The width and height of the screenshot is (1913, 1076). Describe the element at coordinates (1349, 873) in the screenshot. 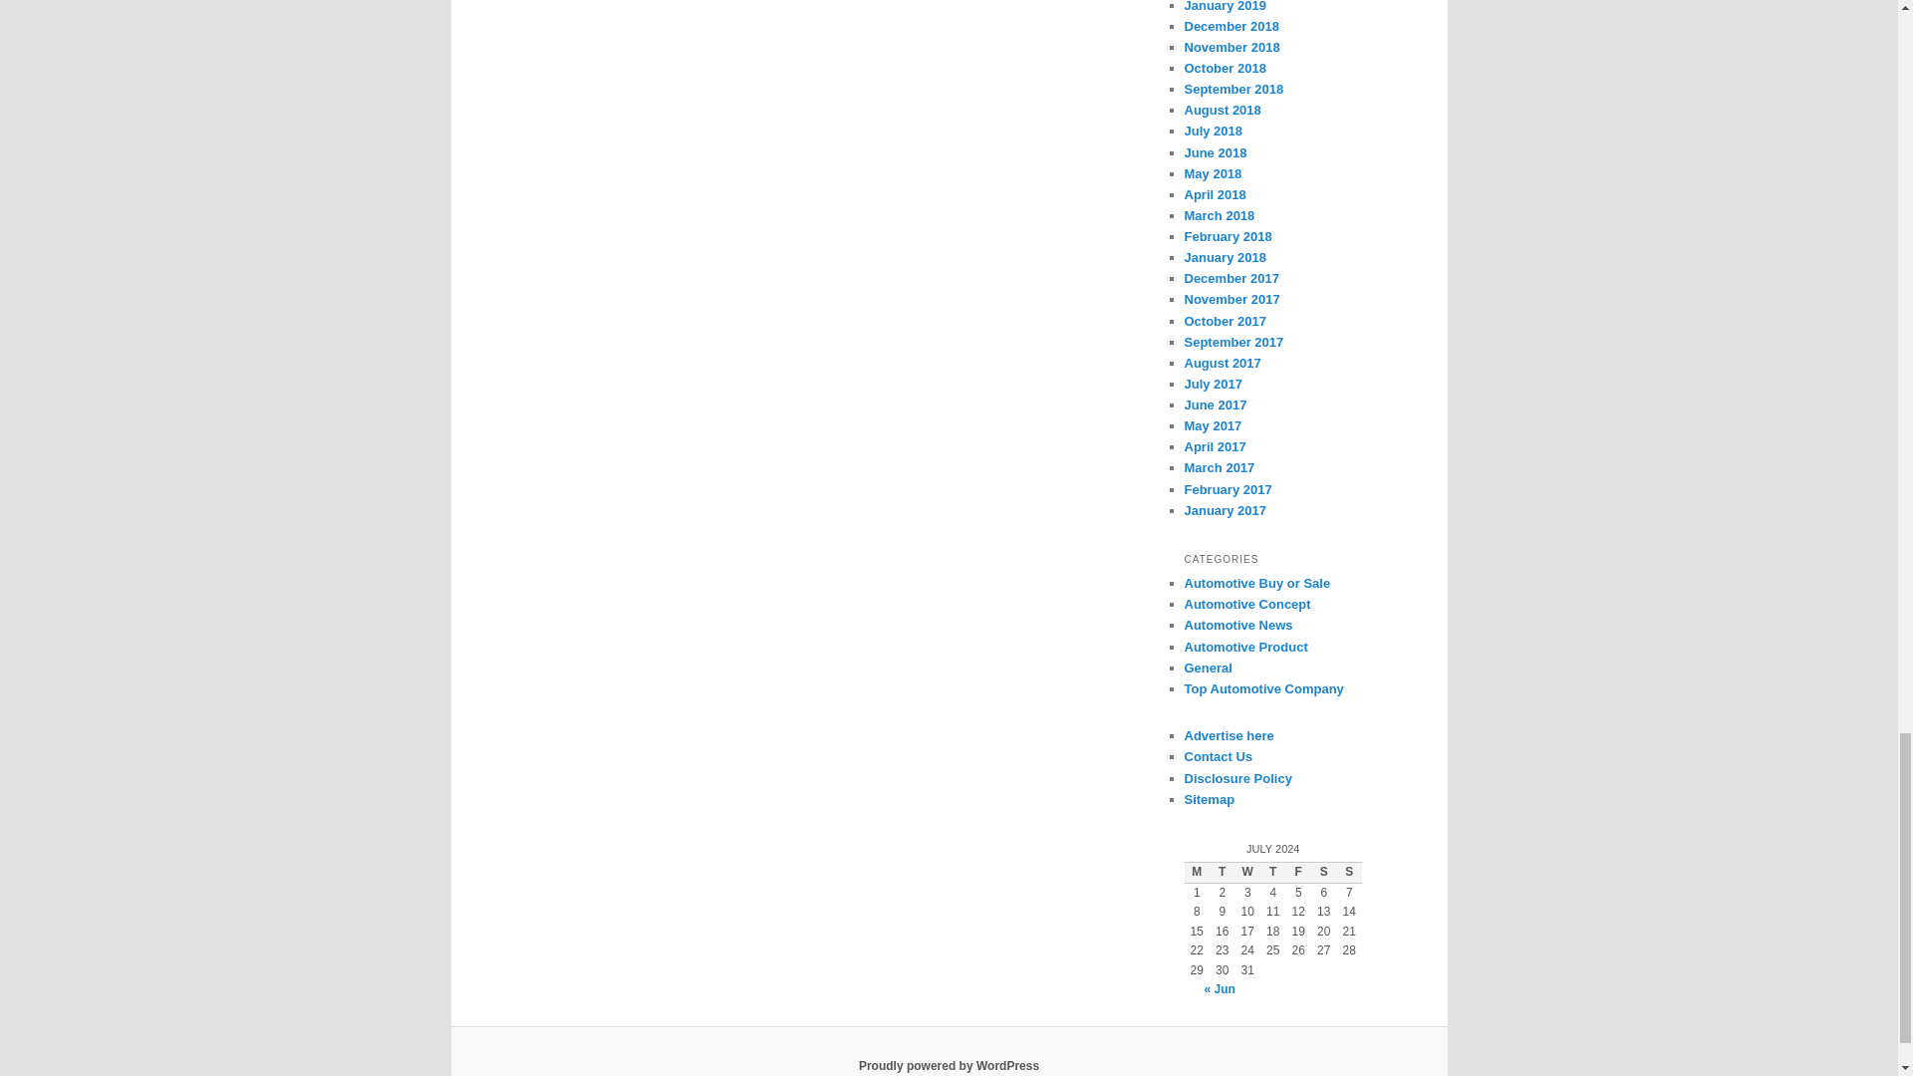

I see `Sunday` at that location.